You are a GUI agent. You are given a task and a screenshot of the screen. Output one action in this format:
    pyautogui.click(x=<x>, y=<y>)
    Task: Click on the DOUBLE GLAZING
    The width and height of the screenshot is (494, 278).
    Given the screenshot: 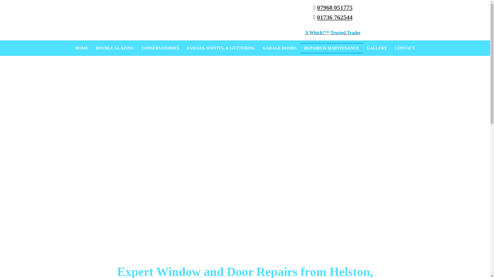 What is the action you would take?
    pyautogui.click(x=115, y=48)
    